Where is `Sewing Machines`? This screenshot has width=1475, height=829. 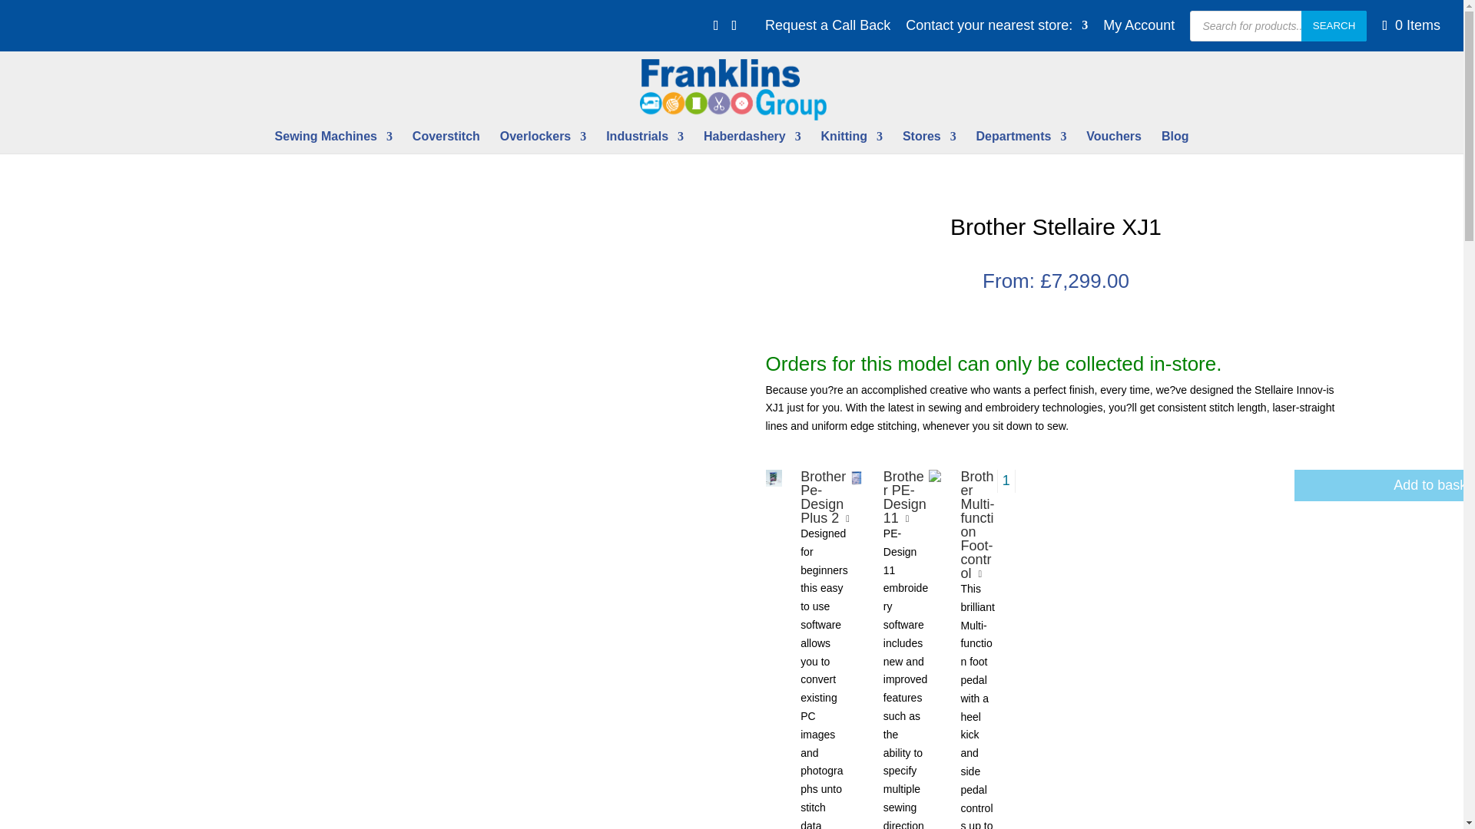
Sewing Machines is located at coordinates (333, 141).